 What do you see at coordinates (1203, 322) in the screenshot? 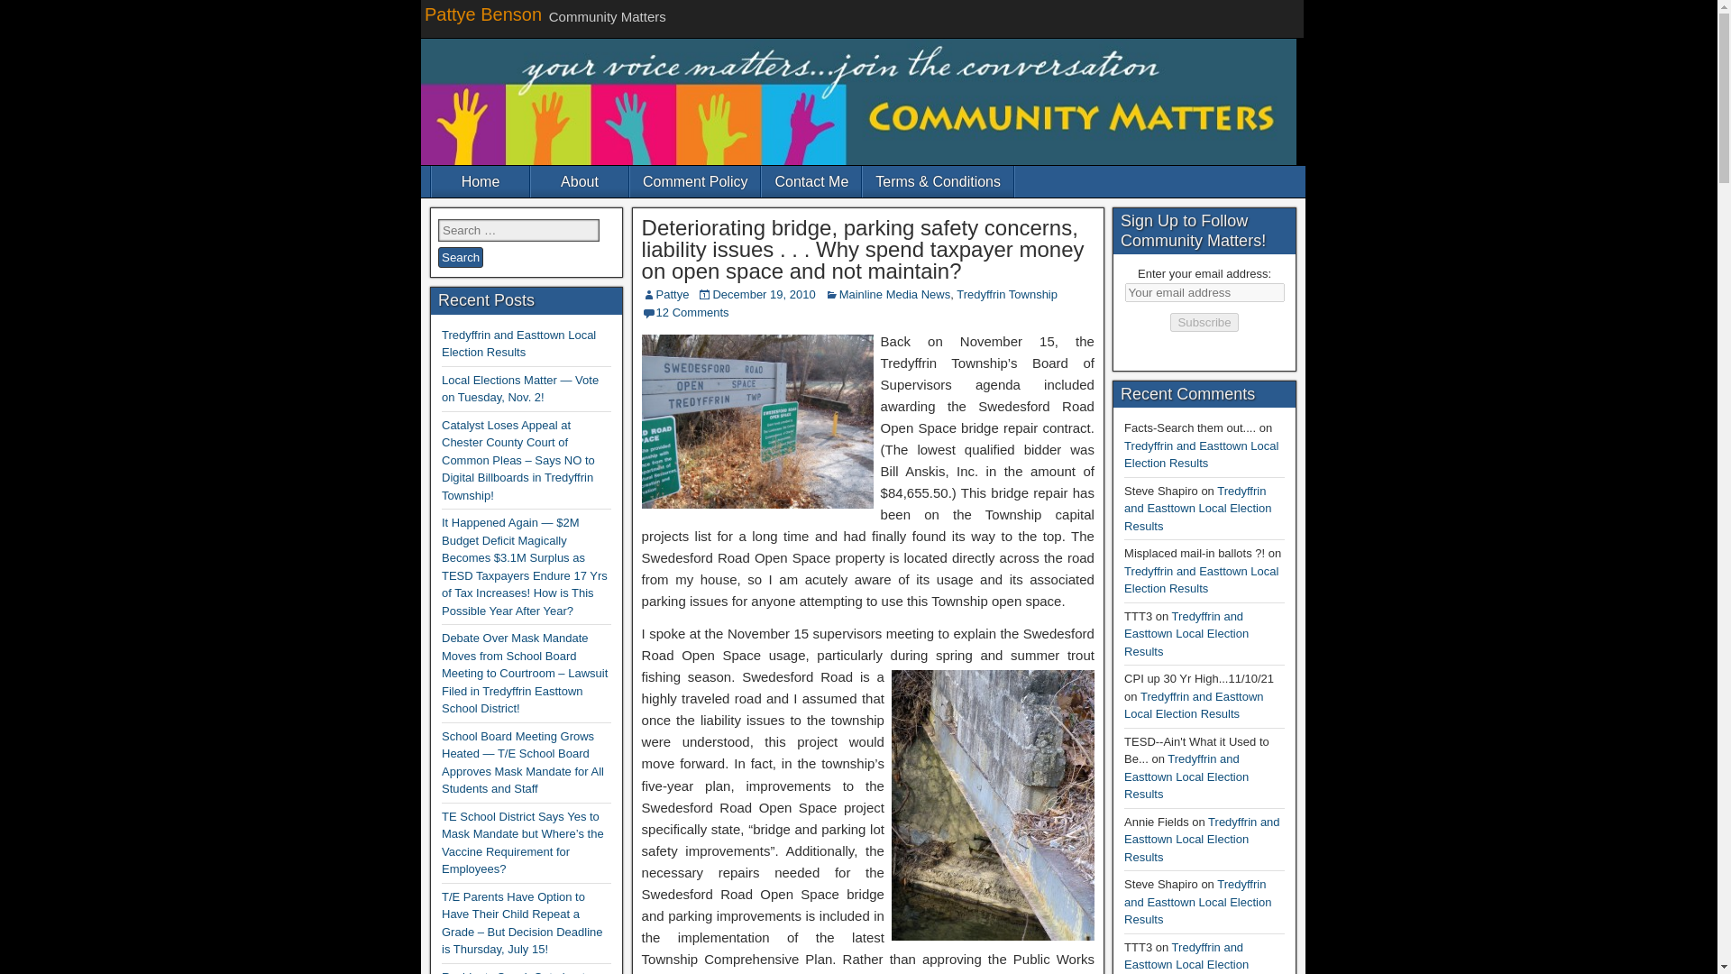
I see `Subscribe` at bounding box center [1203, 322].